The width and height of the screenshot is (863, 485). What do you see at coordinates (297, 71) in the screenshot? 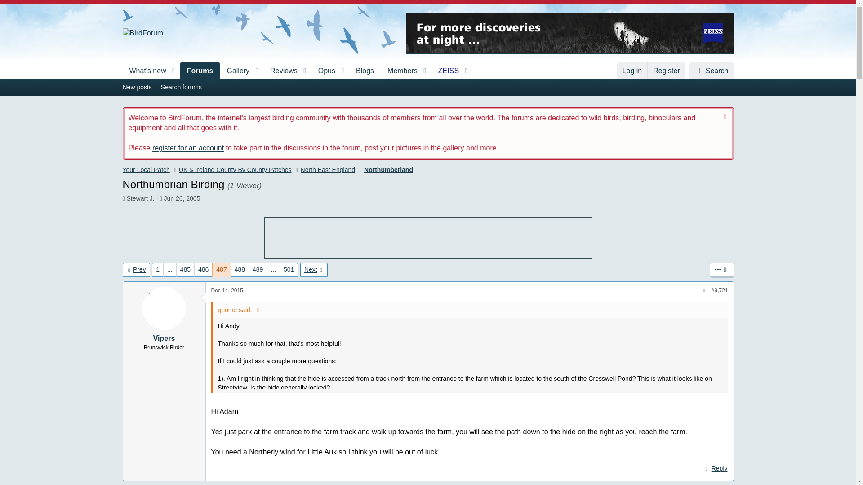
I see `Go to page` at bounding box center [297, 71].